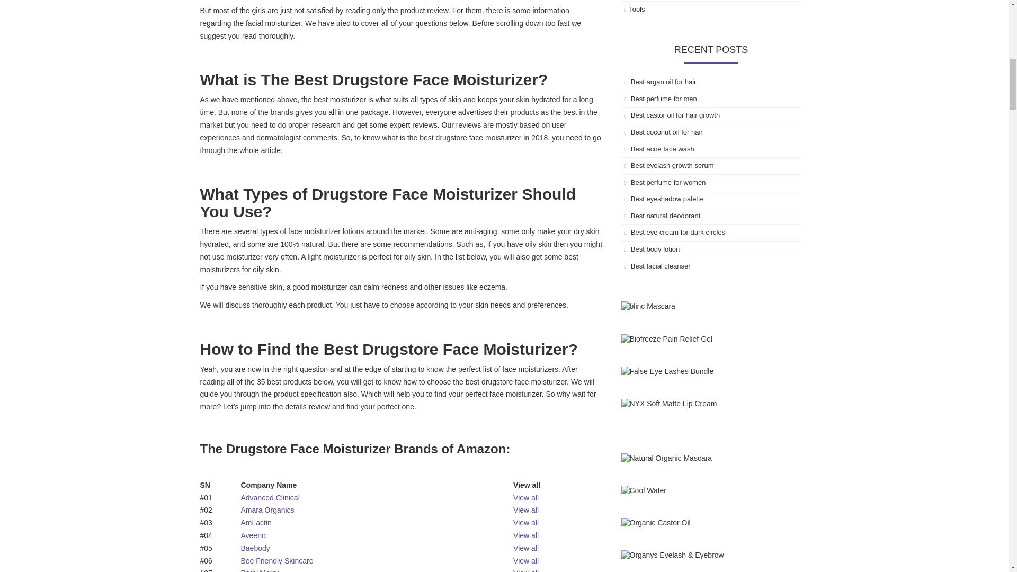  Describe the element at coordinates (526, 570) in the screenshot. I see `View all` at that location.